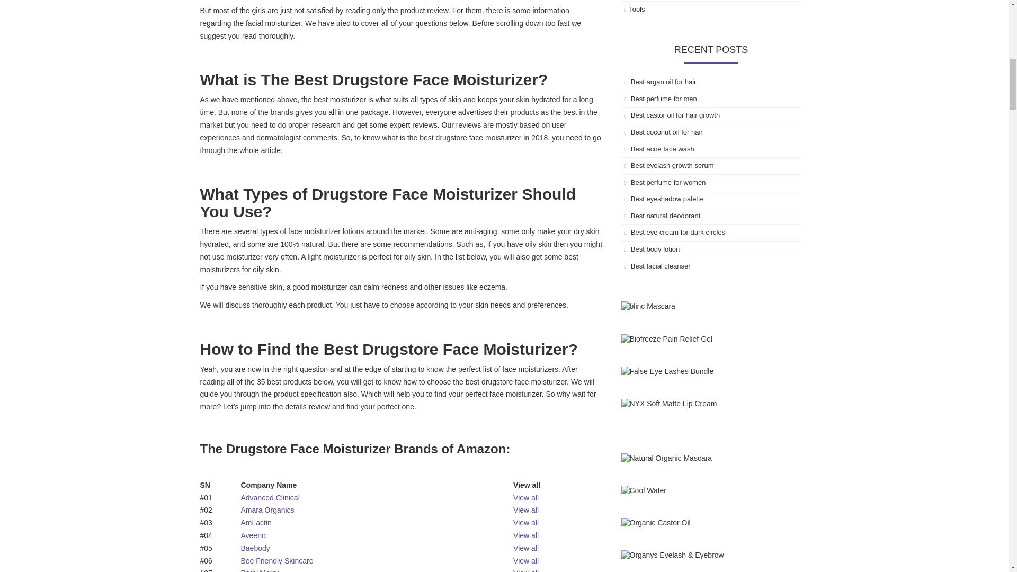  Describe the element at coordinates (526, 570) in the screenshot. I see `View all` at that location.